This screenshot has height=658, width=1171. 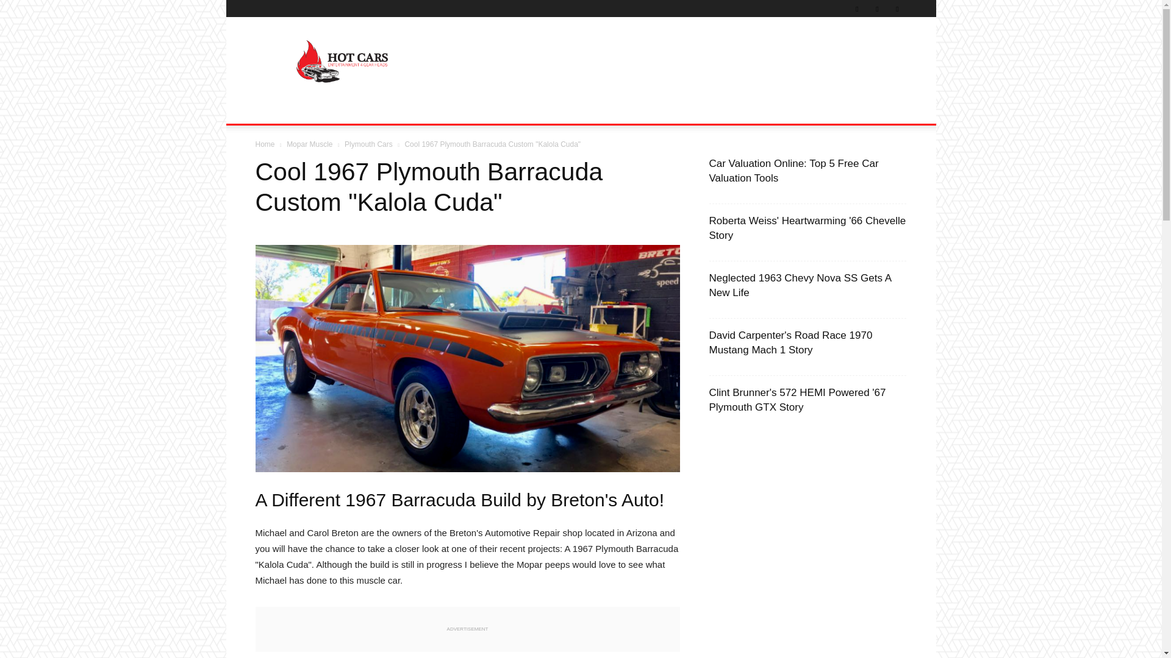 What do you see at coordinates (338, 109) in the screenshot?
I see `CLASSIC CARS` at bounding box center [338, 109].